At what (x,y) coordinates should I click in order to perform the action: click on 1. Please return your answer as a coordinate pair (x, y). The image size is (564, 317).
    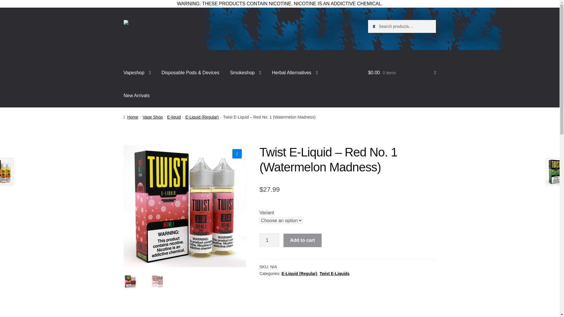
    Looking at the image, I should click on (269, 240).